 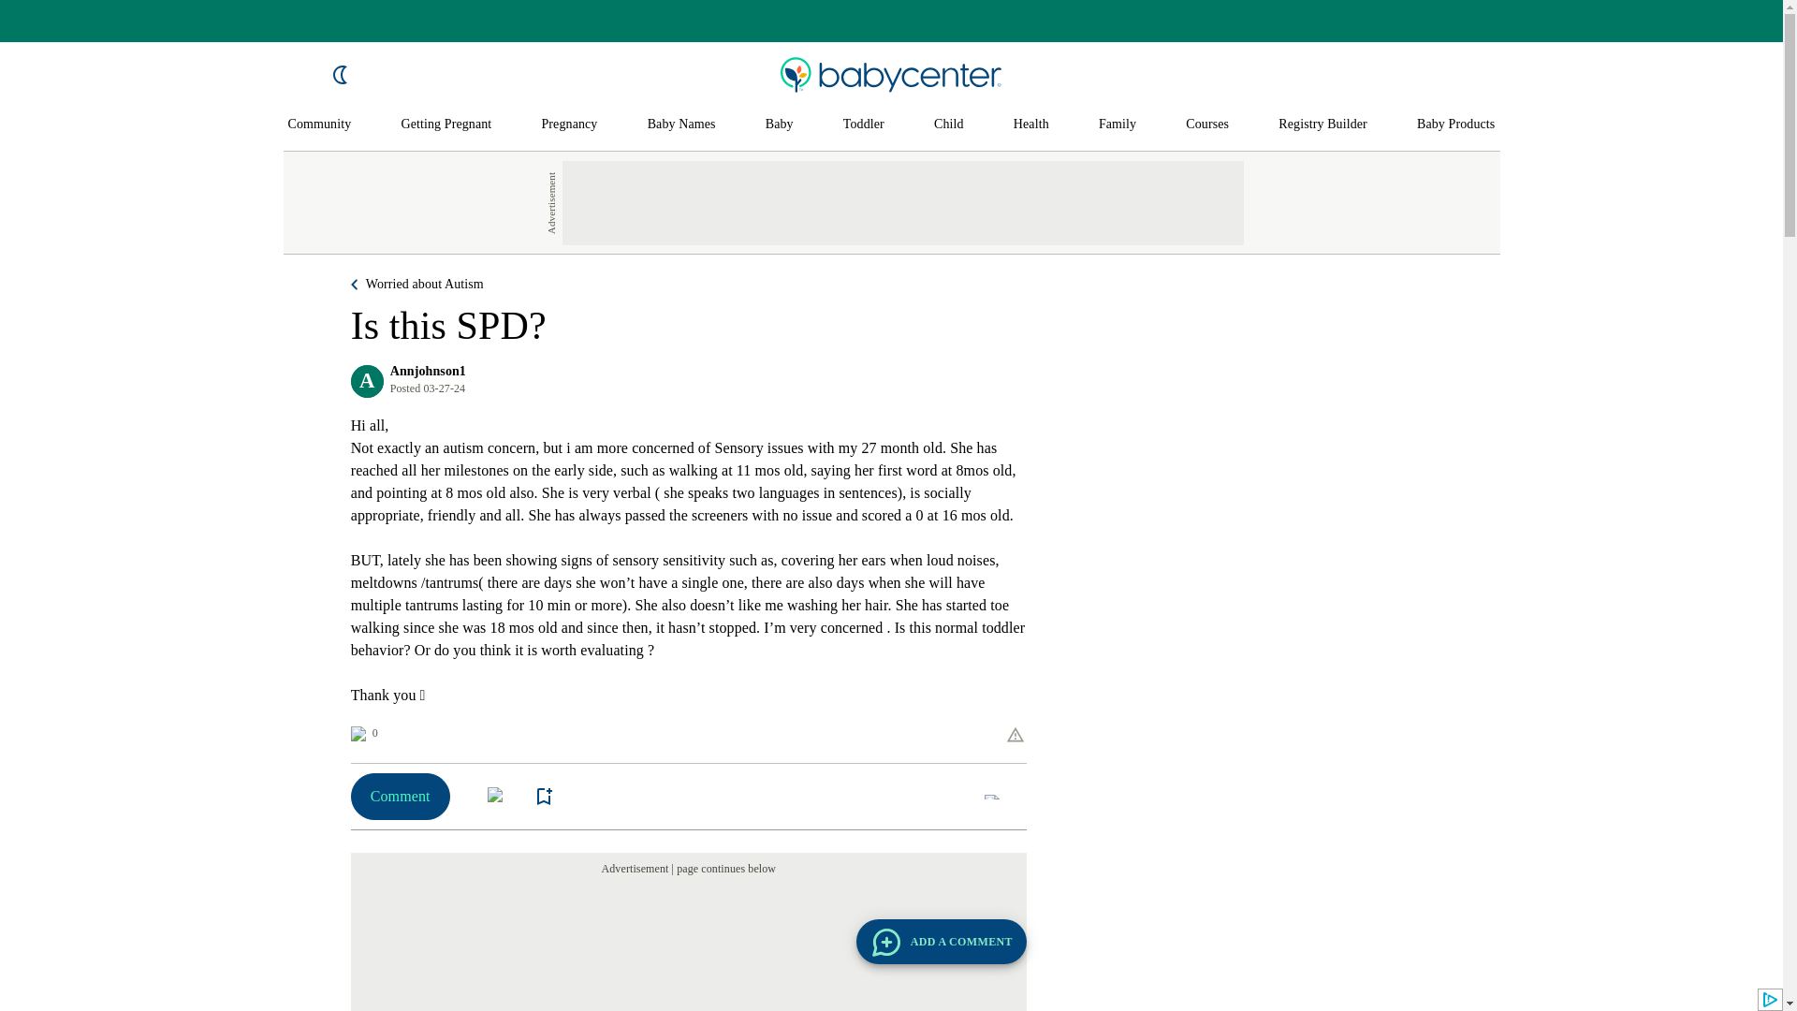 I want to click on Baby Products, so click(x=1456, y=125).